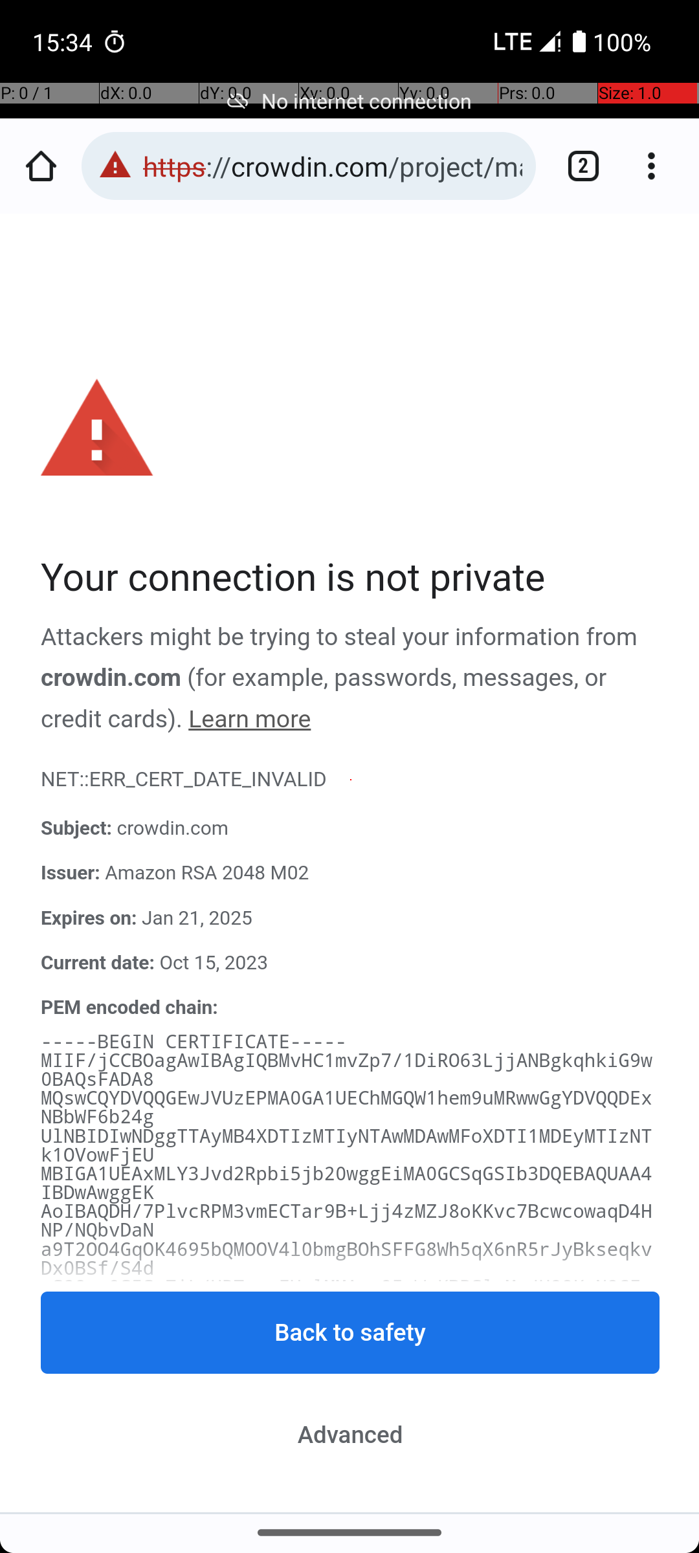 The height and width of the screenshot is (1553, 699). Describe the element at coordinates (347, 1297) in the screenshot. I see `wS2Oag9SISaZiL/HRTcxqEUglMMAmv8InWpKBPSlqMoJHOQKsNQGEa7ojLWXRwqN` at that location.